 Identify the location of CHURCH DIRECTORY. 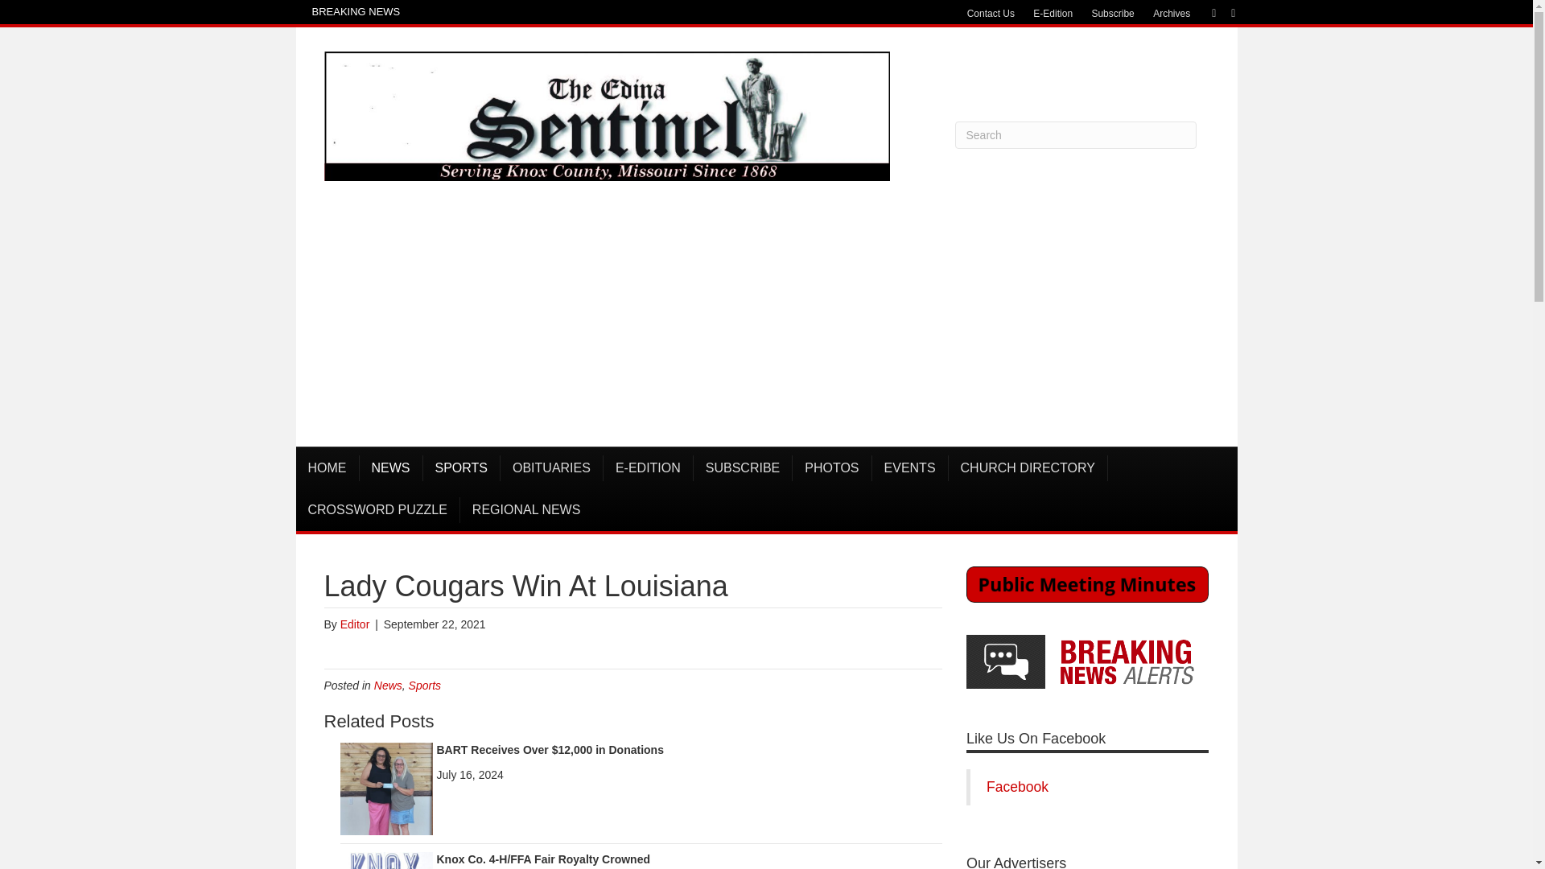
(1028, 468).